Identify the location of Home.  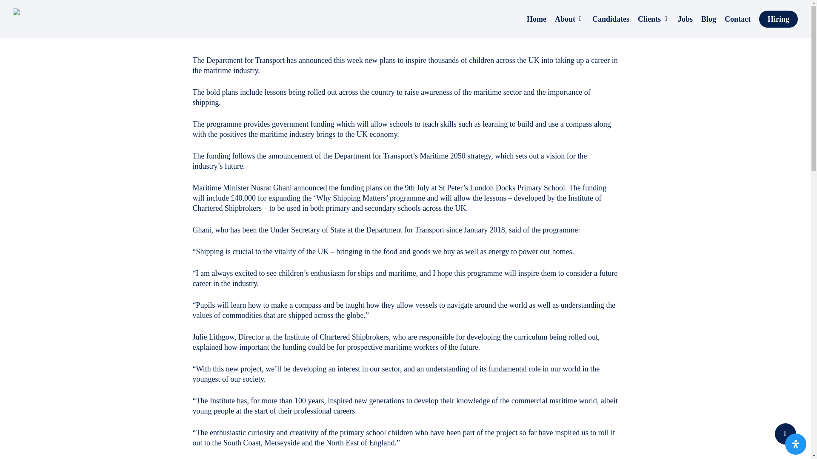
(537, 19).